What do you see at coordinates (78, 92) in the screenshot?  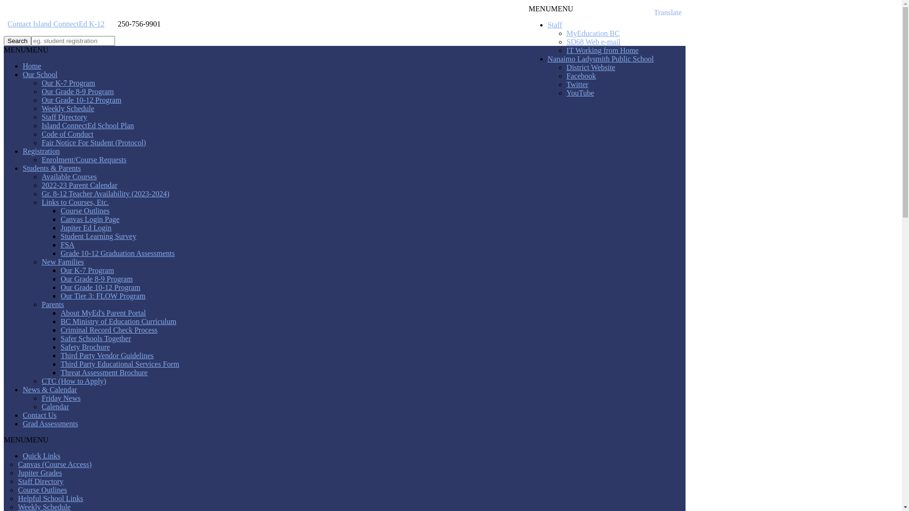 I see `Our Grade 8-9 Program` at bounding box center [78, 92].